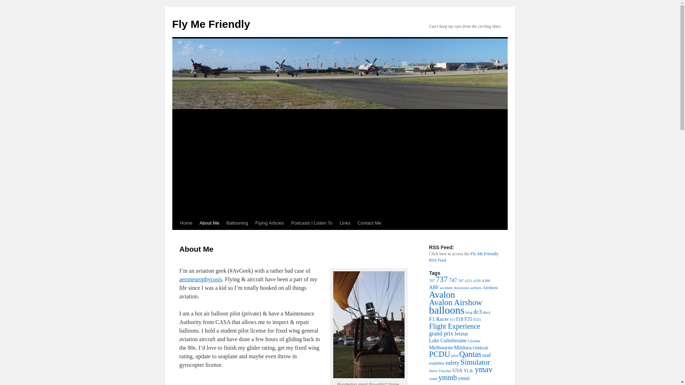 This screenshot has height=385, width=685. What do you see at coordinates (431, 280) in the screenshot?
I see `707` at bounding box center [431, 280].